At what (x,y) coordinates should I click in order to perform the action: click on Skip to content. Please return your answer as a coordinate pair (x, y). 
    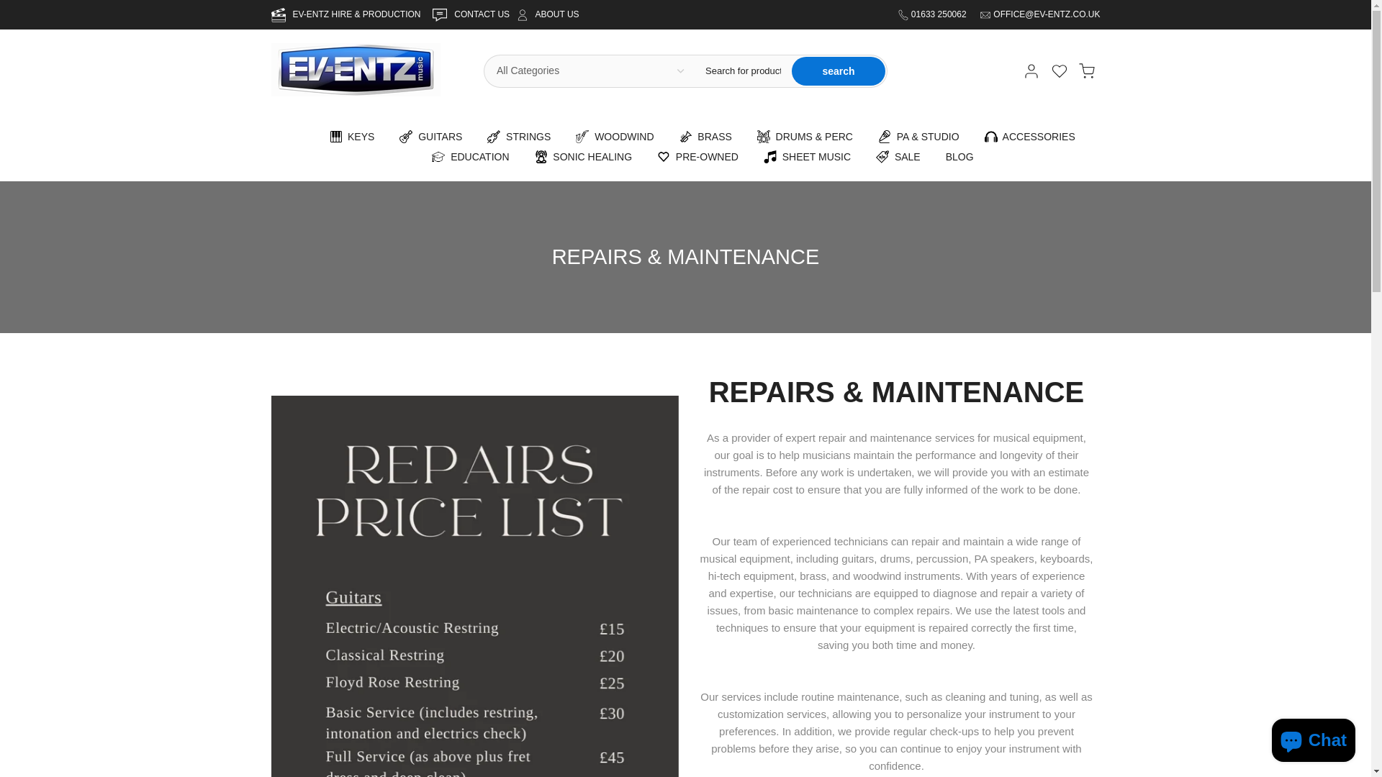
    Looking at the image, I should click on (10, 7).